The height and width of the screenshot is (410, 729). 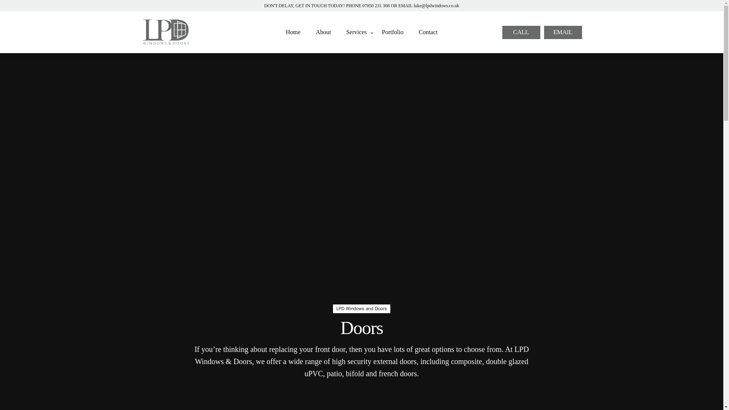 I want to click on About, so click(x=323, y=32).